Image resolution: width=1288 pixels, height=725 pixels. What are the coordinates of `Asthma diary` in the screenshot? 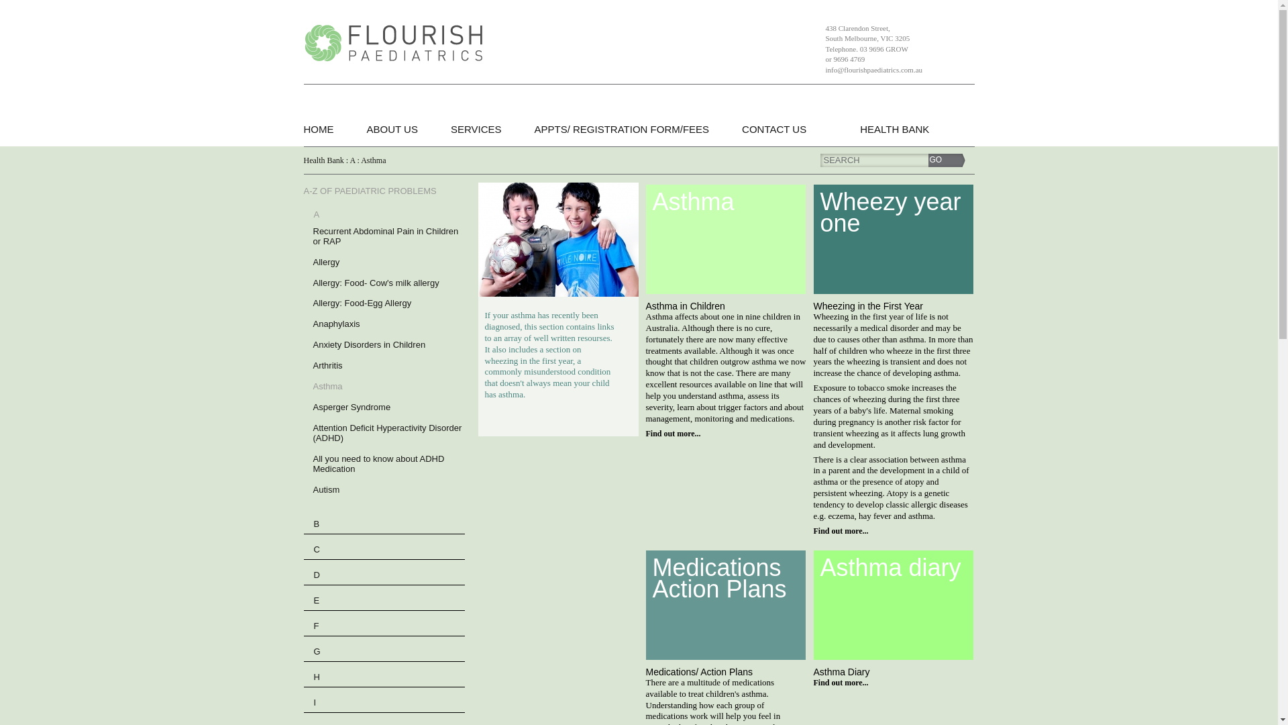 It's located at (893, 606).